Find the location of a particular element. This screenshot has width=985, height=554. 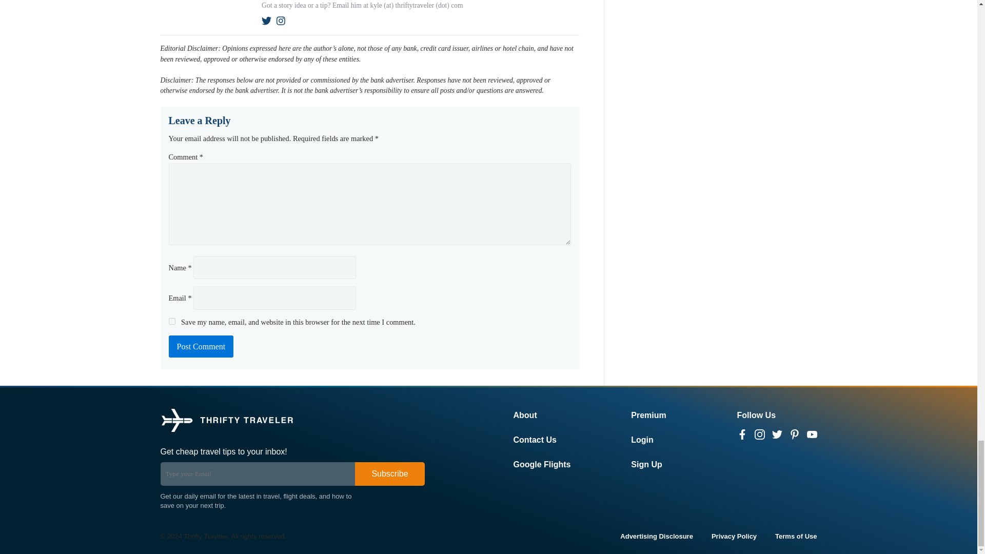

yes is located at coordinates (171, 321).